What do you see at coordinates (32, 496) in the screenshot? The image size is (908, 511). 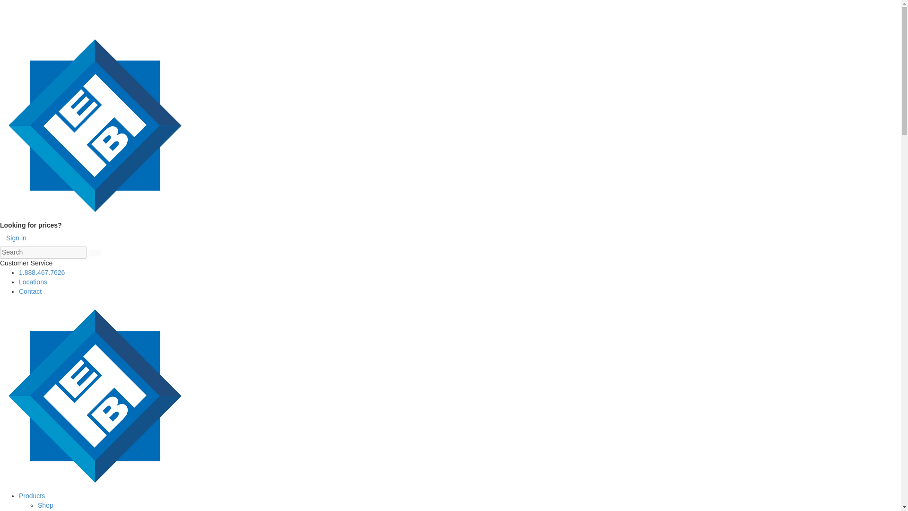 I see `Products` at bounding box center [32, 496].